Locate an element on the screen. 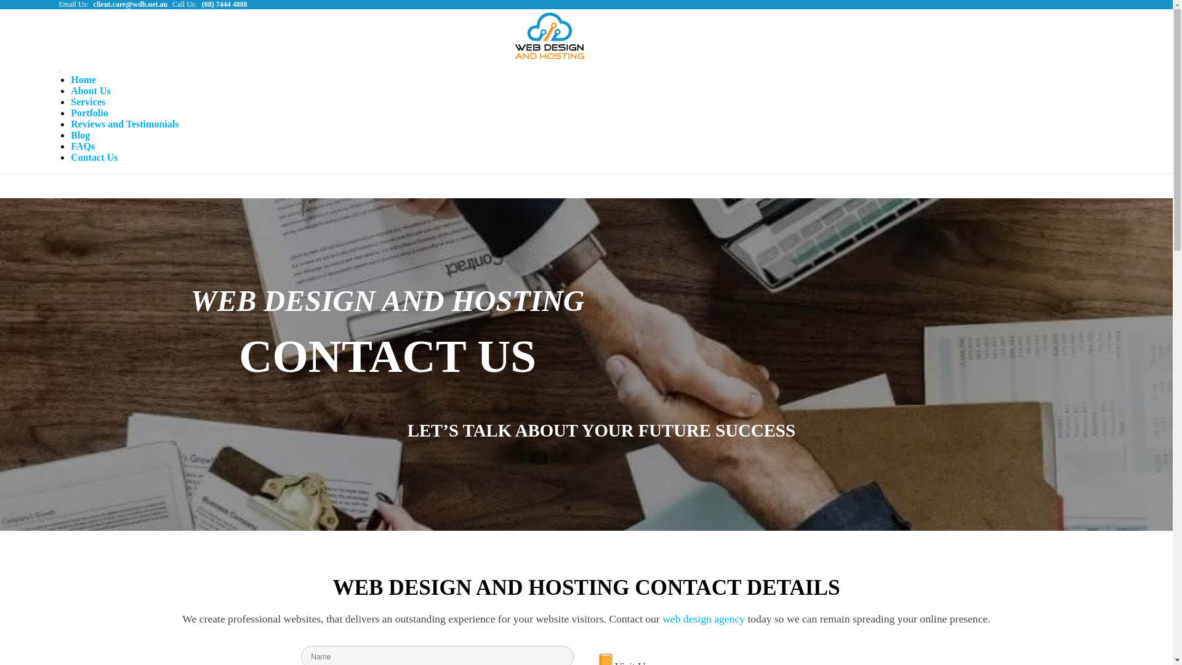 This screenshot has width=1182, height=665. Contact Us is located at coordinates (94, 158).